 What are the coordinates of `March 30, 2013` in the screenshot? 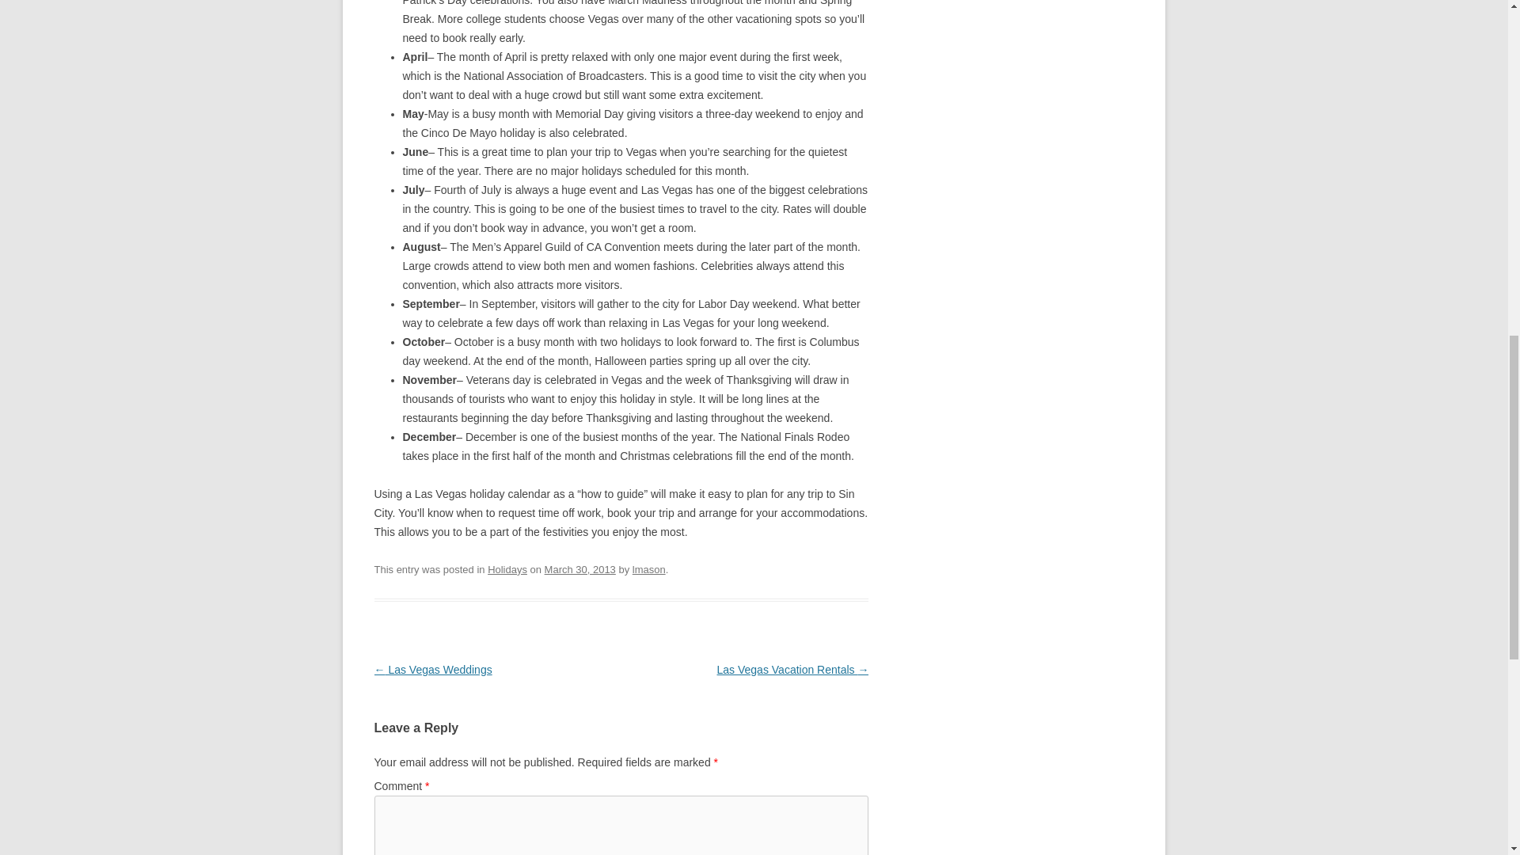 It's located at (579, 568).